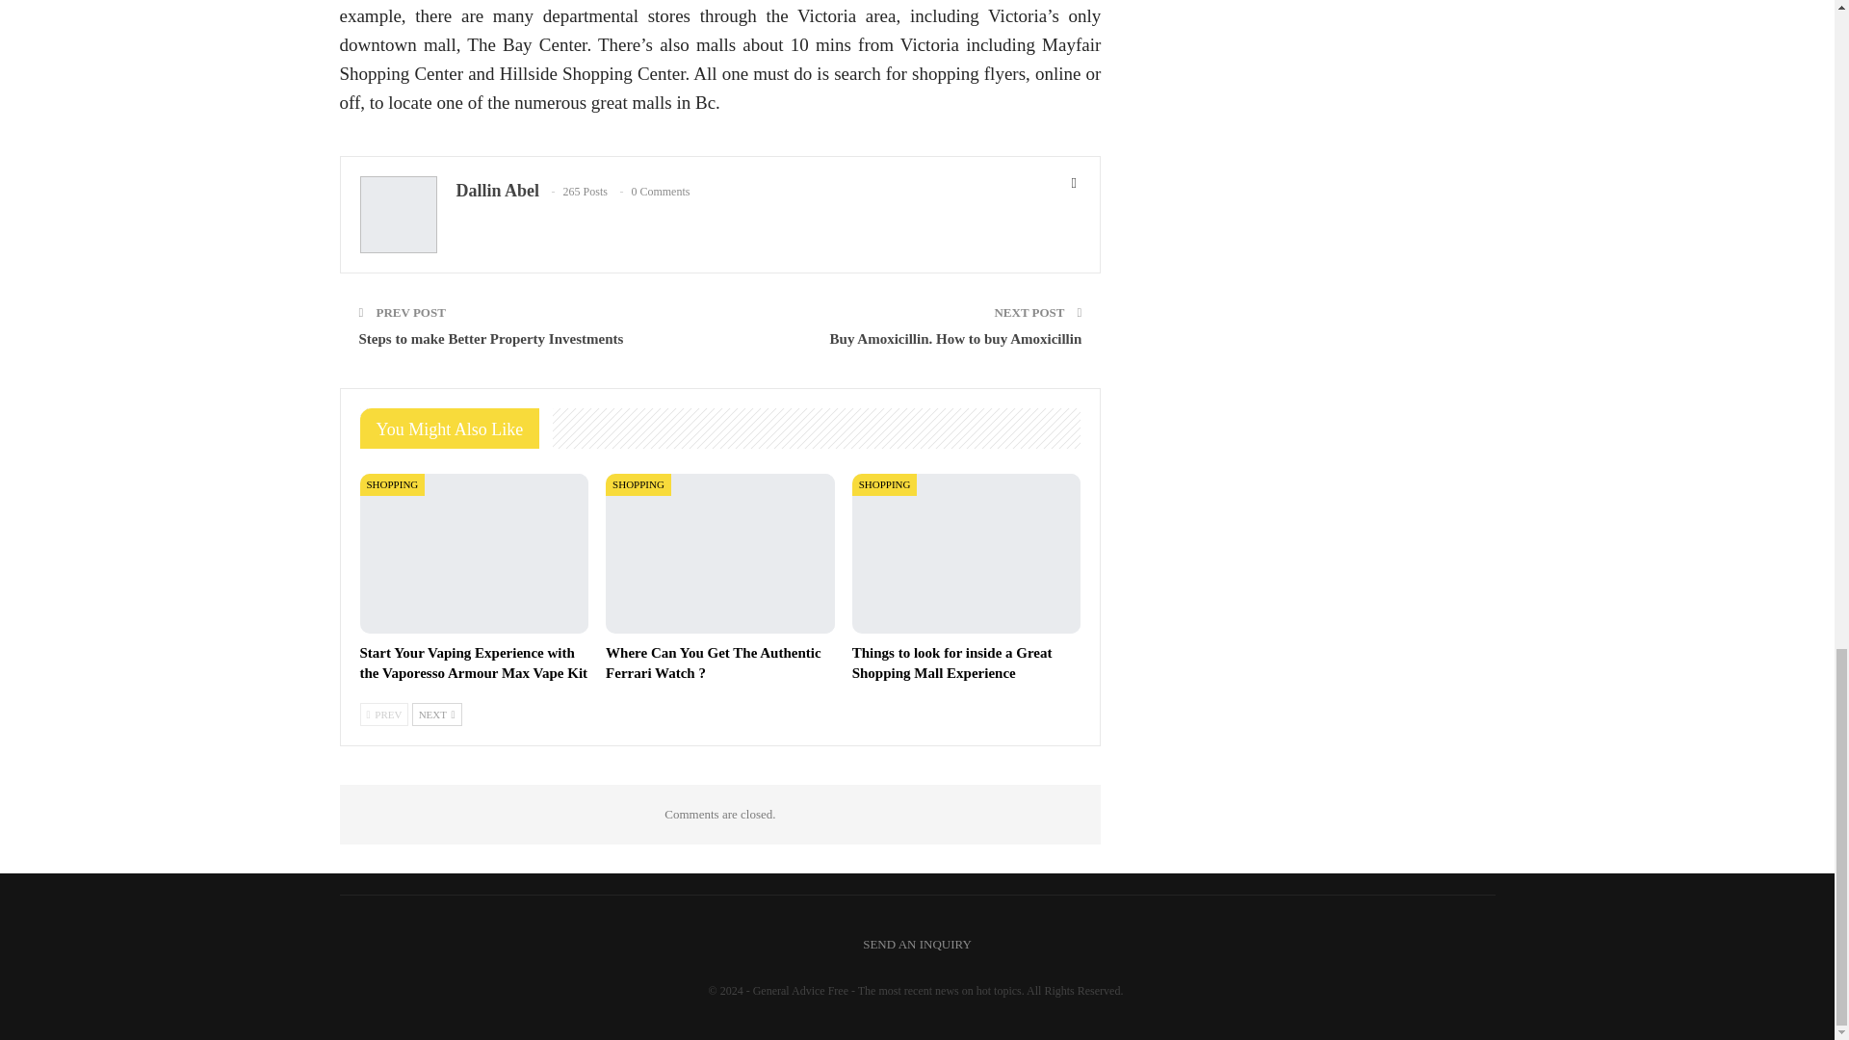 This screenshot has height=1040, width=1849. I want to click on NEXT, so click(437, 715).